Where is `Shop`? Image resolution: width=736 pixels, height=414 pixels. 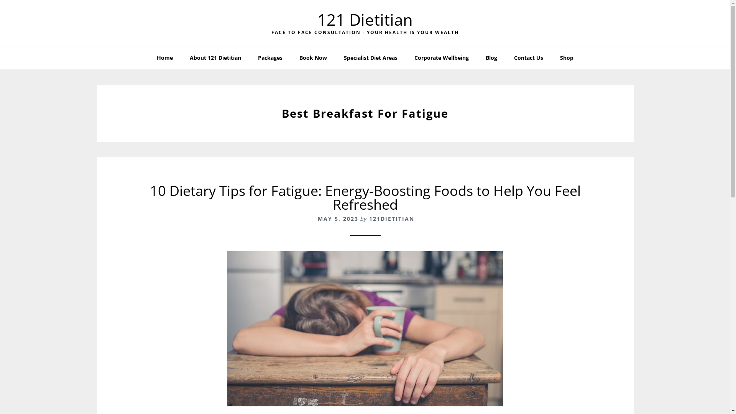 Shop is located at coordinates (567, 58).